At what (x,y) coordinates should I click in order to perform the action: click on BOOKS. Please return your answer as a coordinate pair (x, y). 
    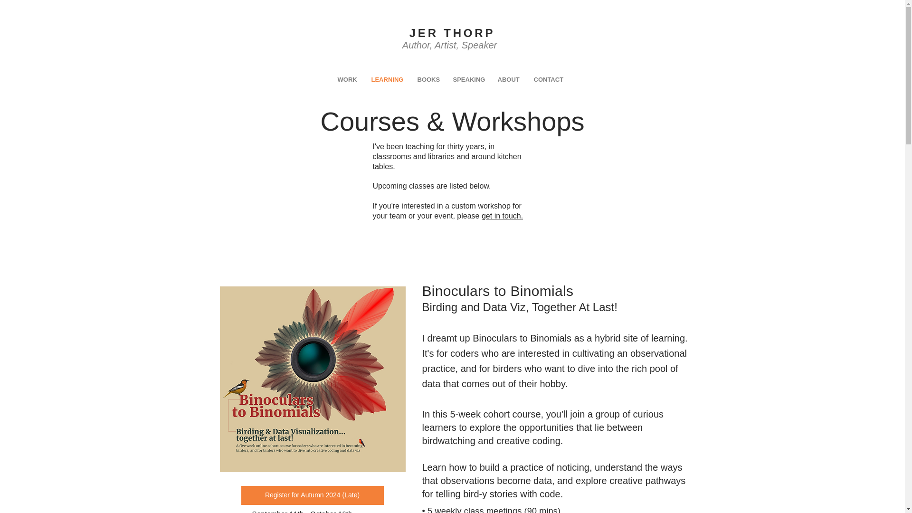
    Looking at the image, I should click on (428, 79).